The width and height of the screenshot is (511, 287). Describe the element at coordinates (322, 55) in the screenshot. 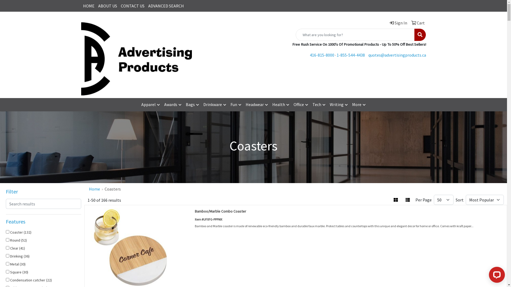

I see `416-815-8000` at that location.